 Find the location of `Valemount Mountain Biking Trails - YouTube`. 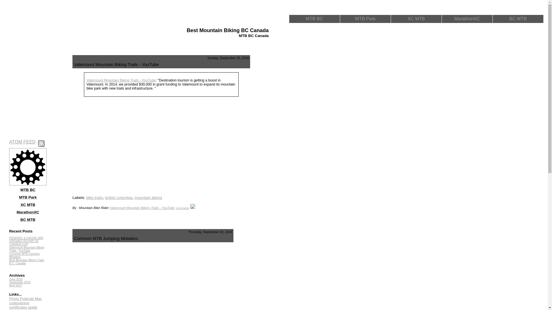

Valemount Mountain Biking Trails - YouTube is located at coordinates (27, 249).